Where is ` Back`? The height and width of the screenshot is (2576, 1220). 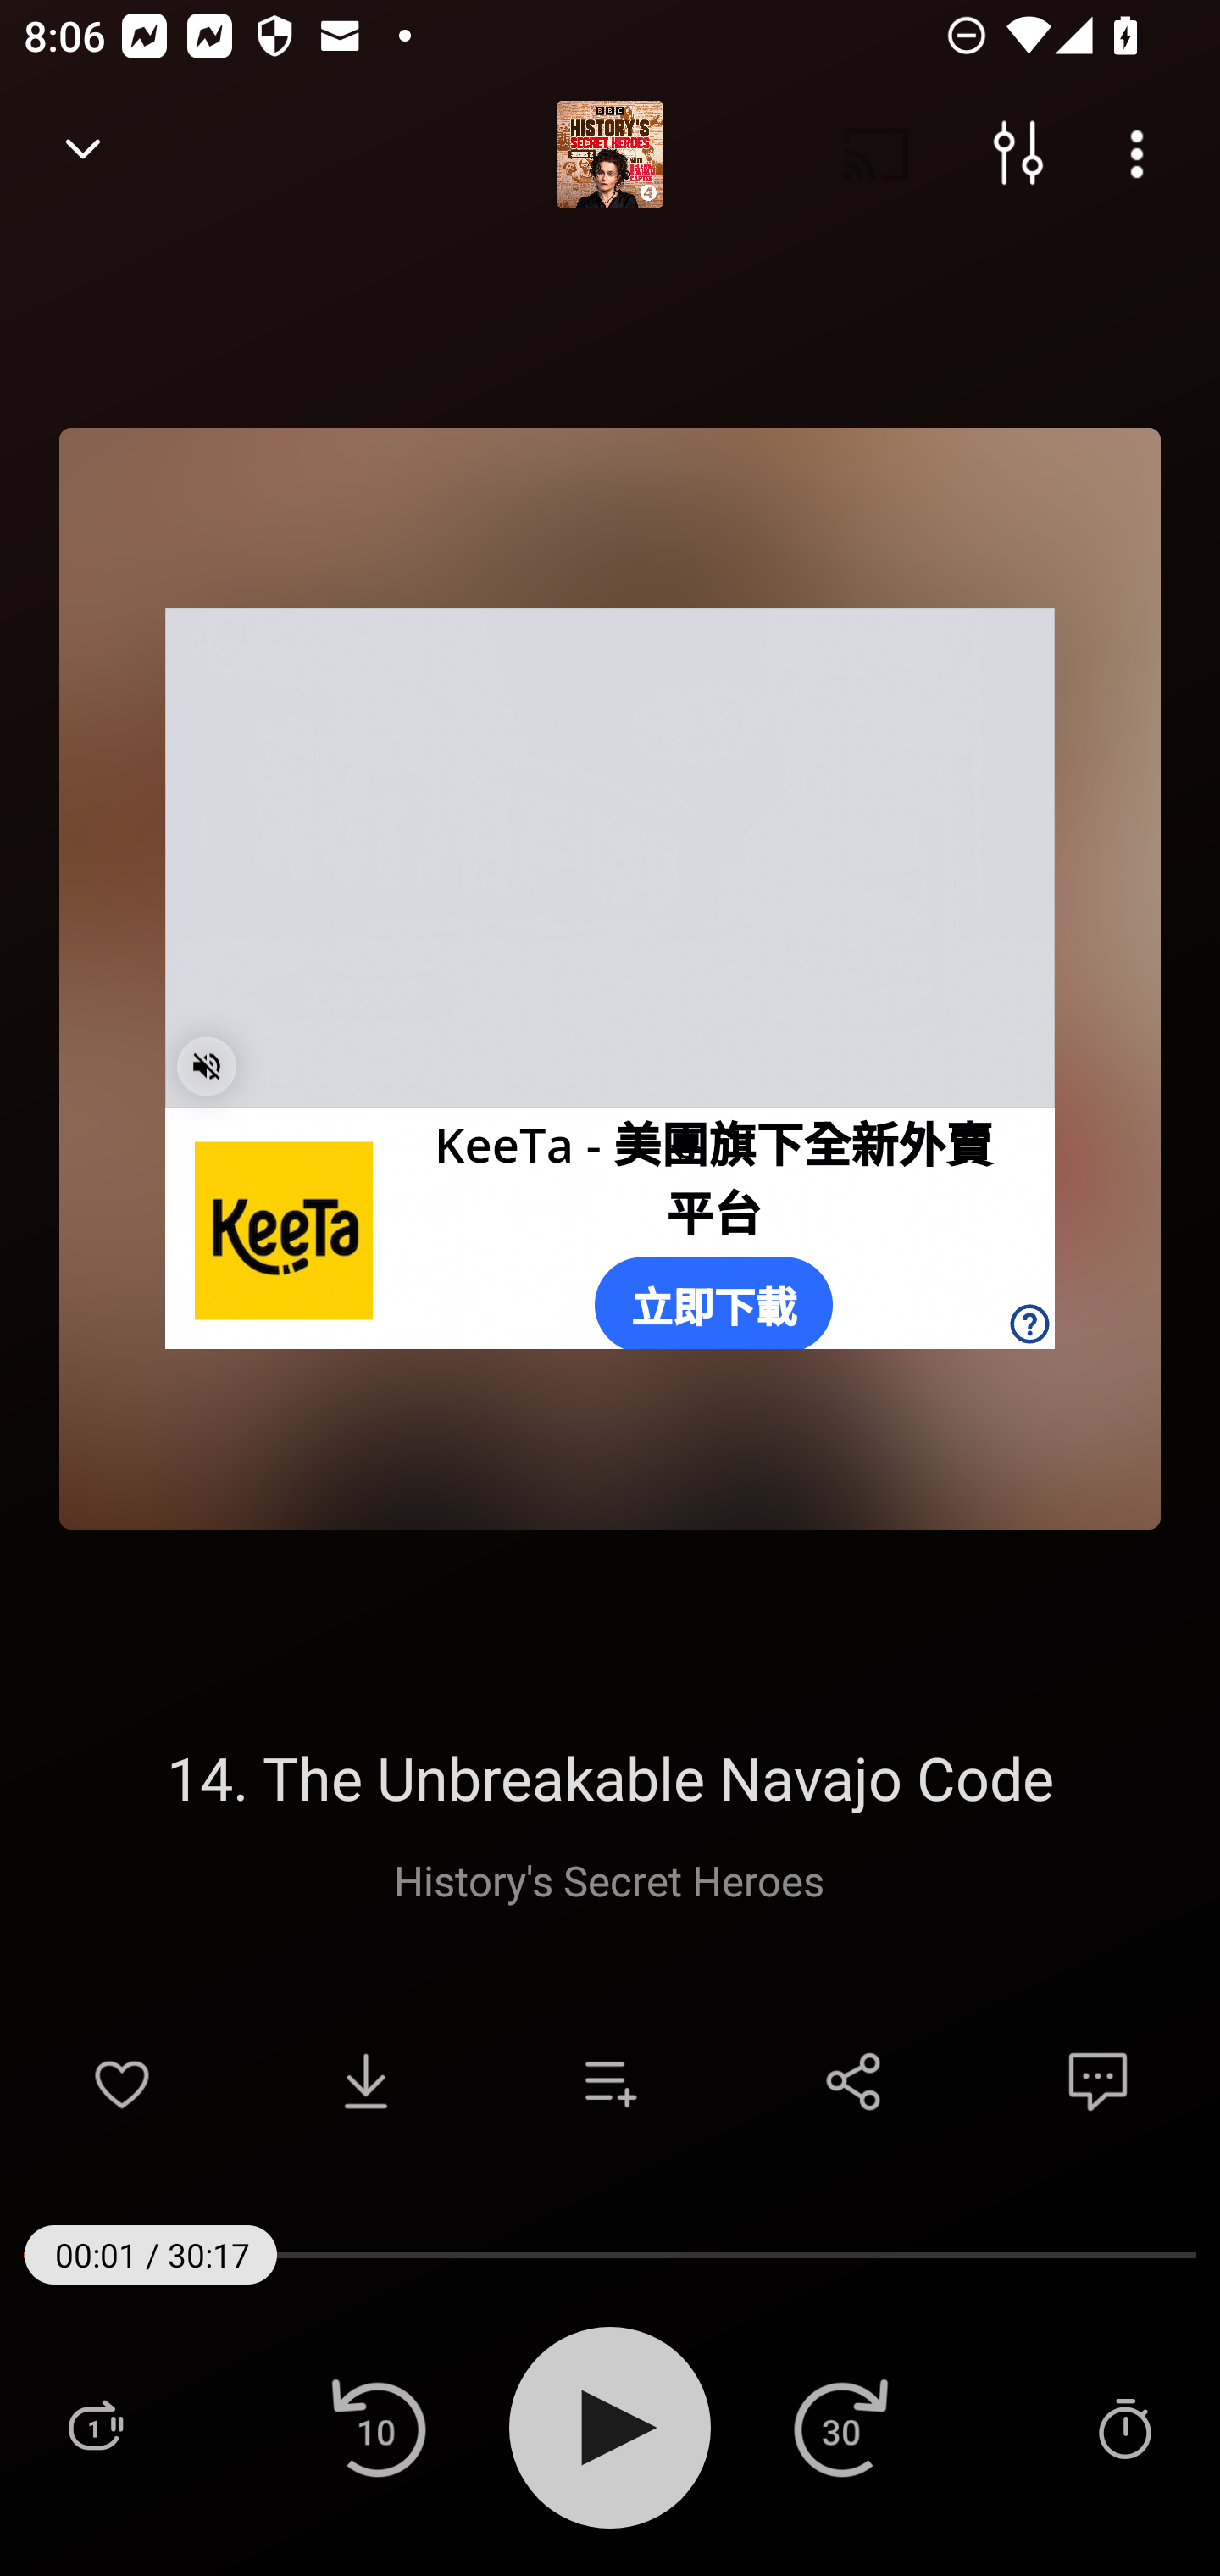
 Back is located at coordinates (83, 154).